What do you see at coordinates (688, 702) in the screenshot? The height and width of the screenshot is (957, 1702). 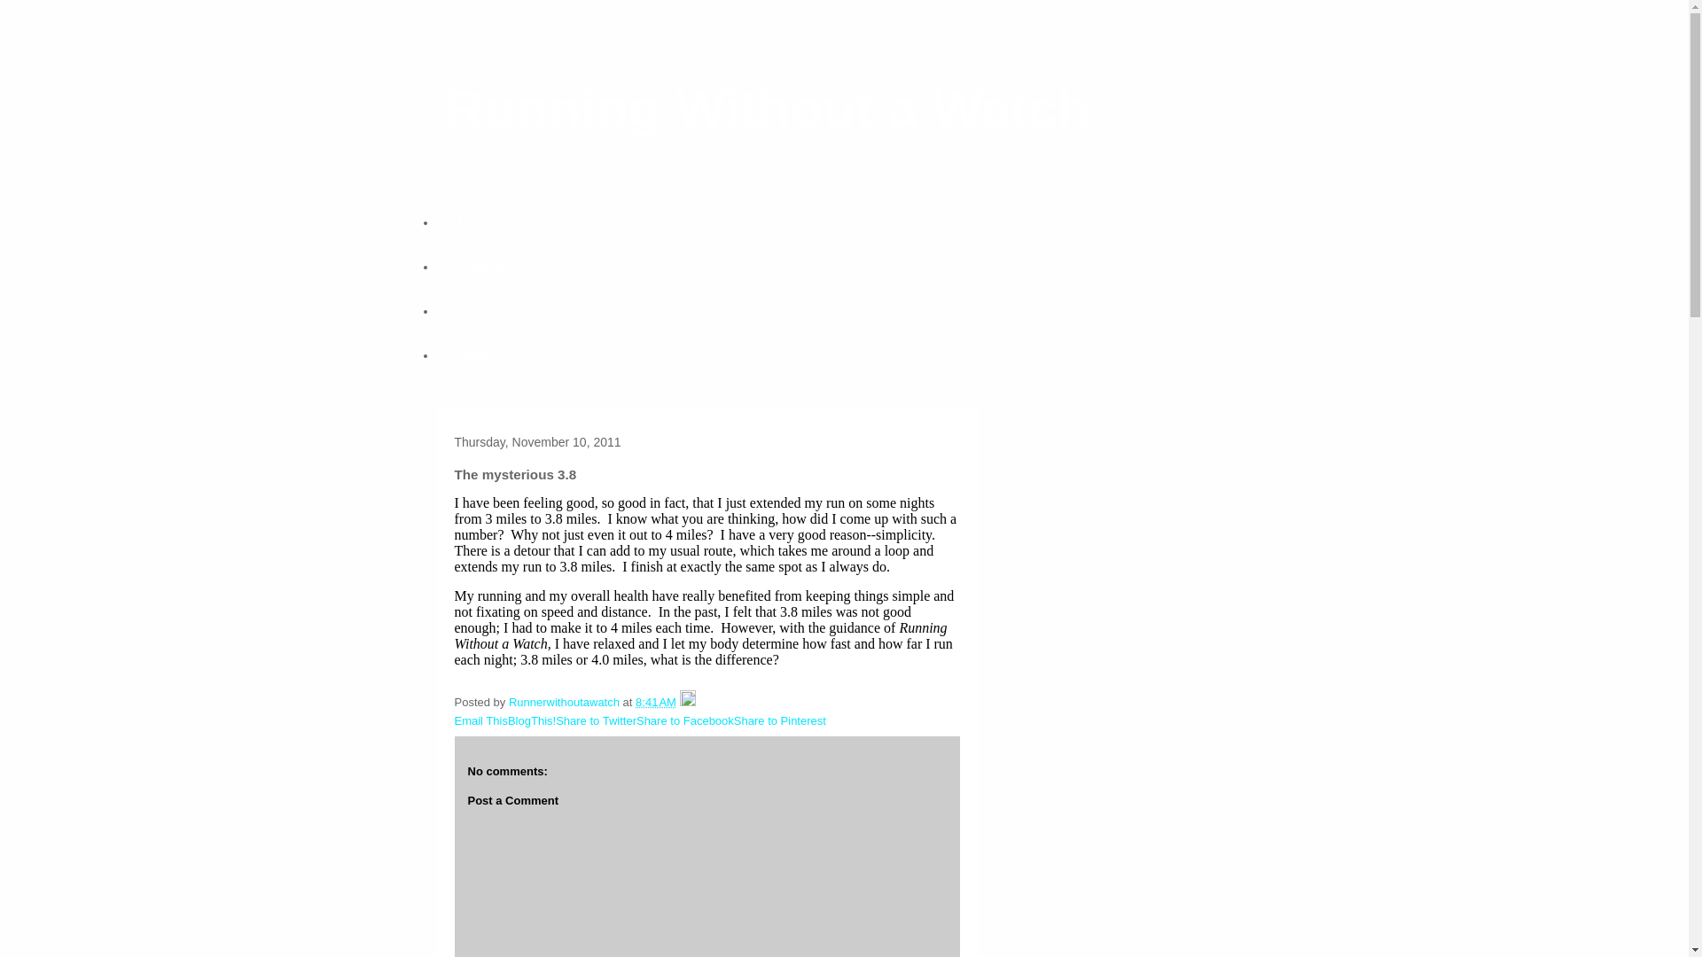 I see `Edit Post` at bounding box center [688, 702].